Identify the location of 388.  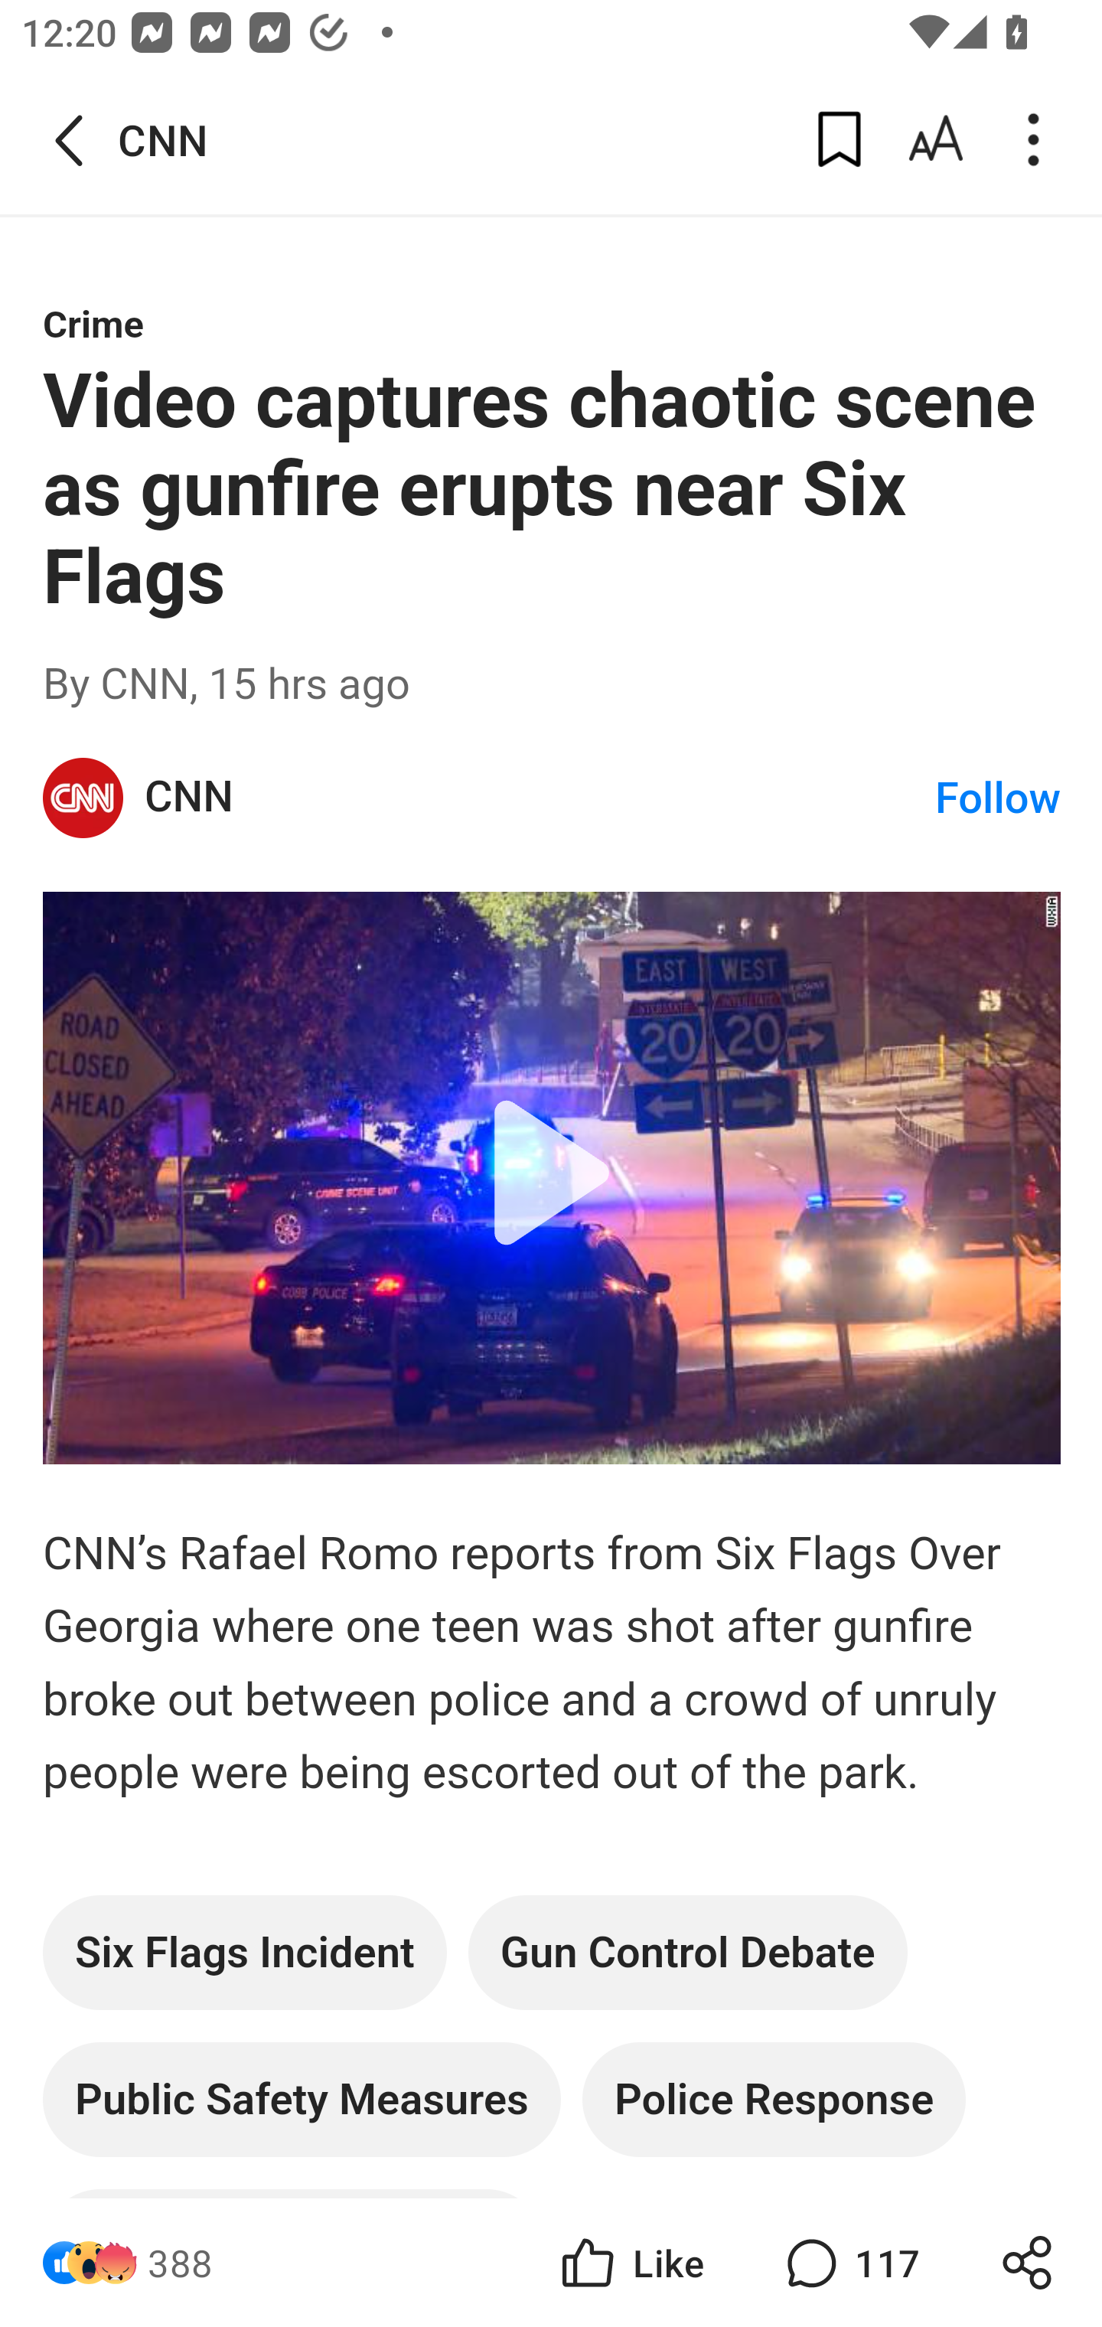
(181, 2263).